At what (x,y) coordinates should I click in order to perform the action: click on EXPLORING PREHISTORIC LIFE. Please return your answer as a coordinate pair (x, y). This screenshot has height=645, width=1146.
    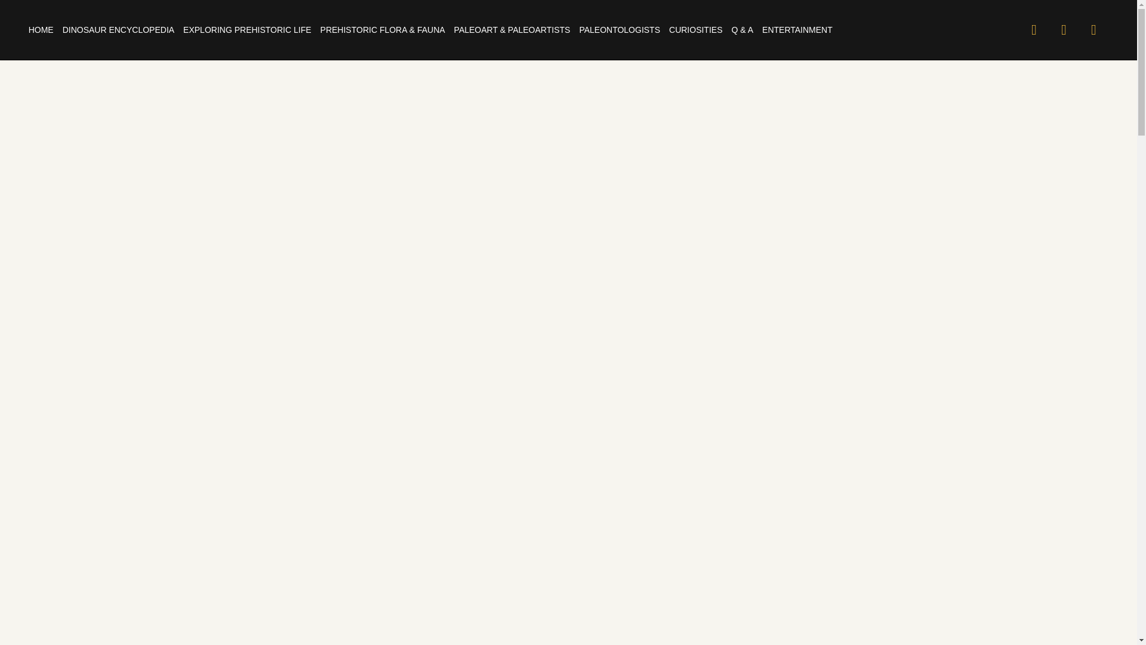
    Looking at the image, I should click on (247, 30).